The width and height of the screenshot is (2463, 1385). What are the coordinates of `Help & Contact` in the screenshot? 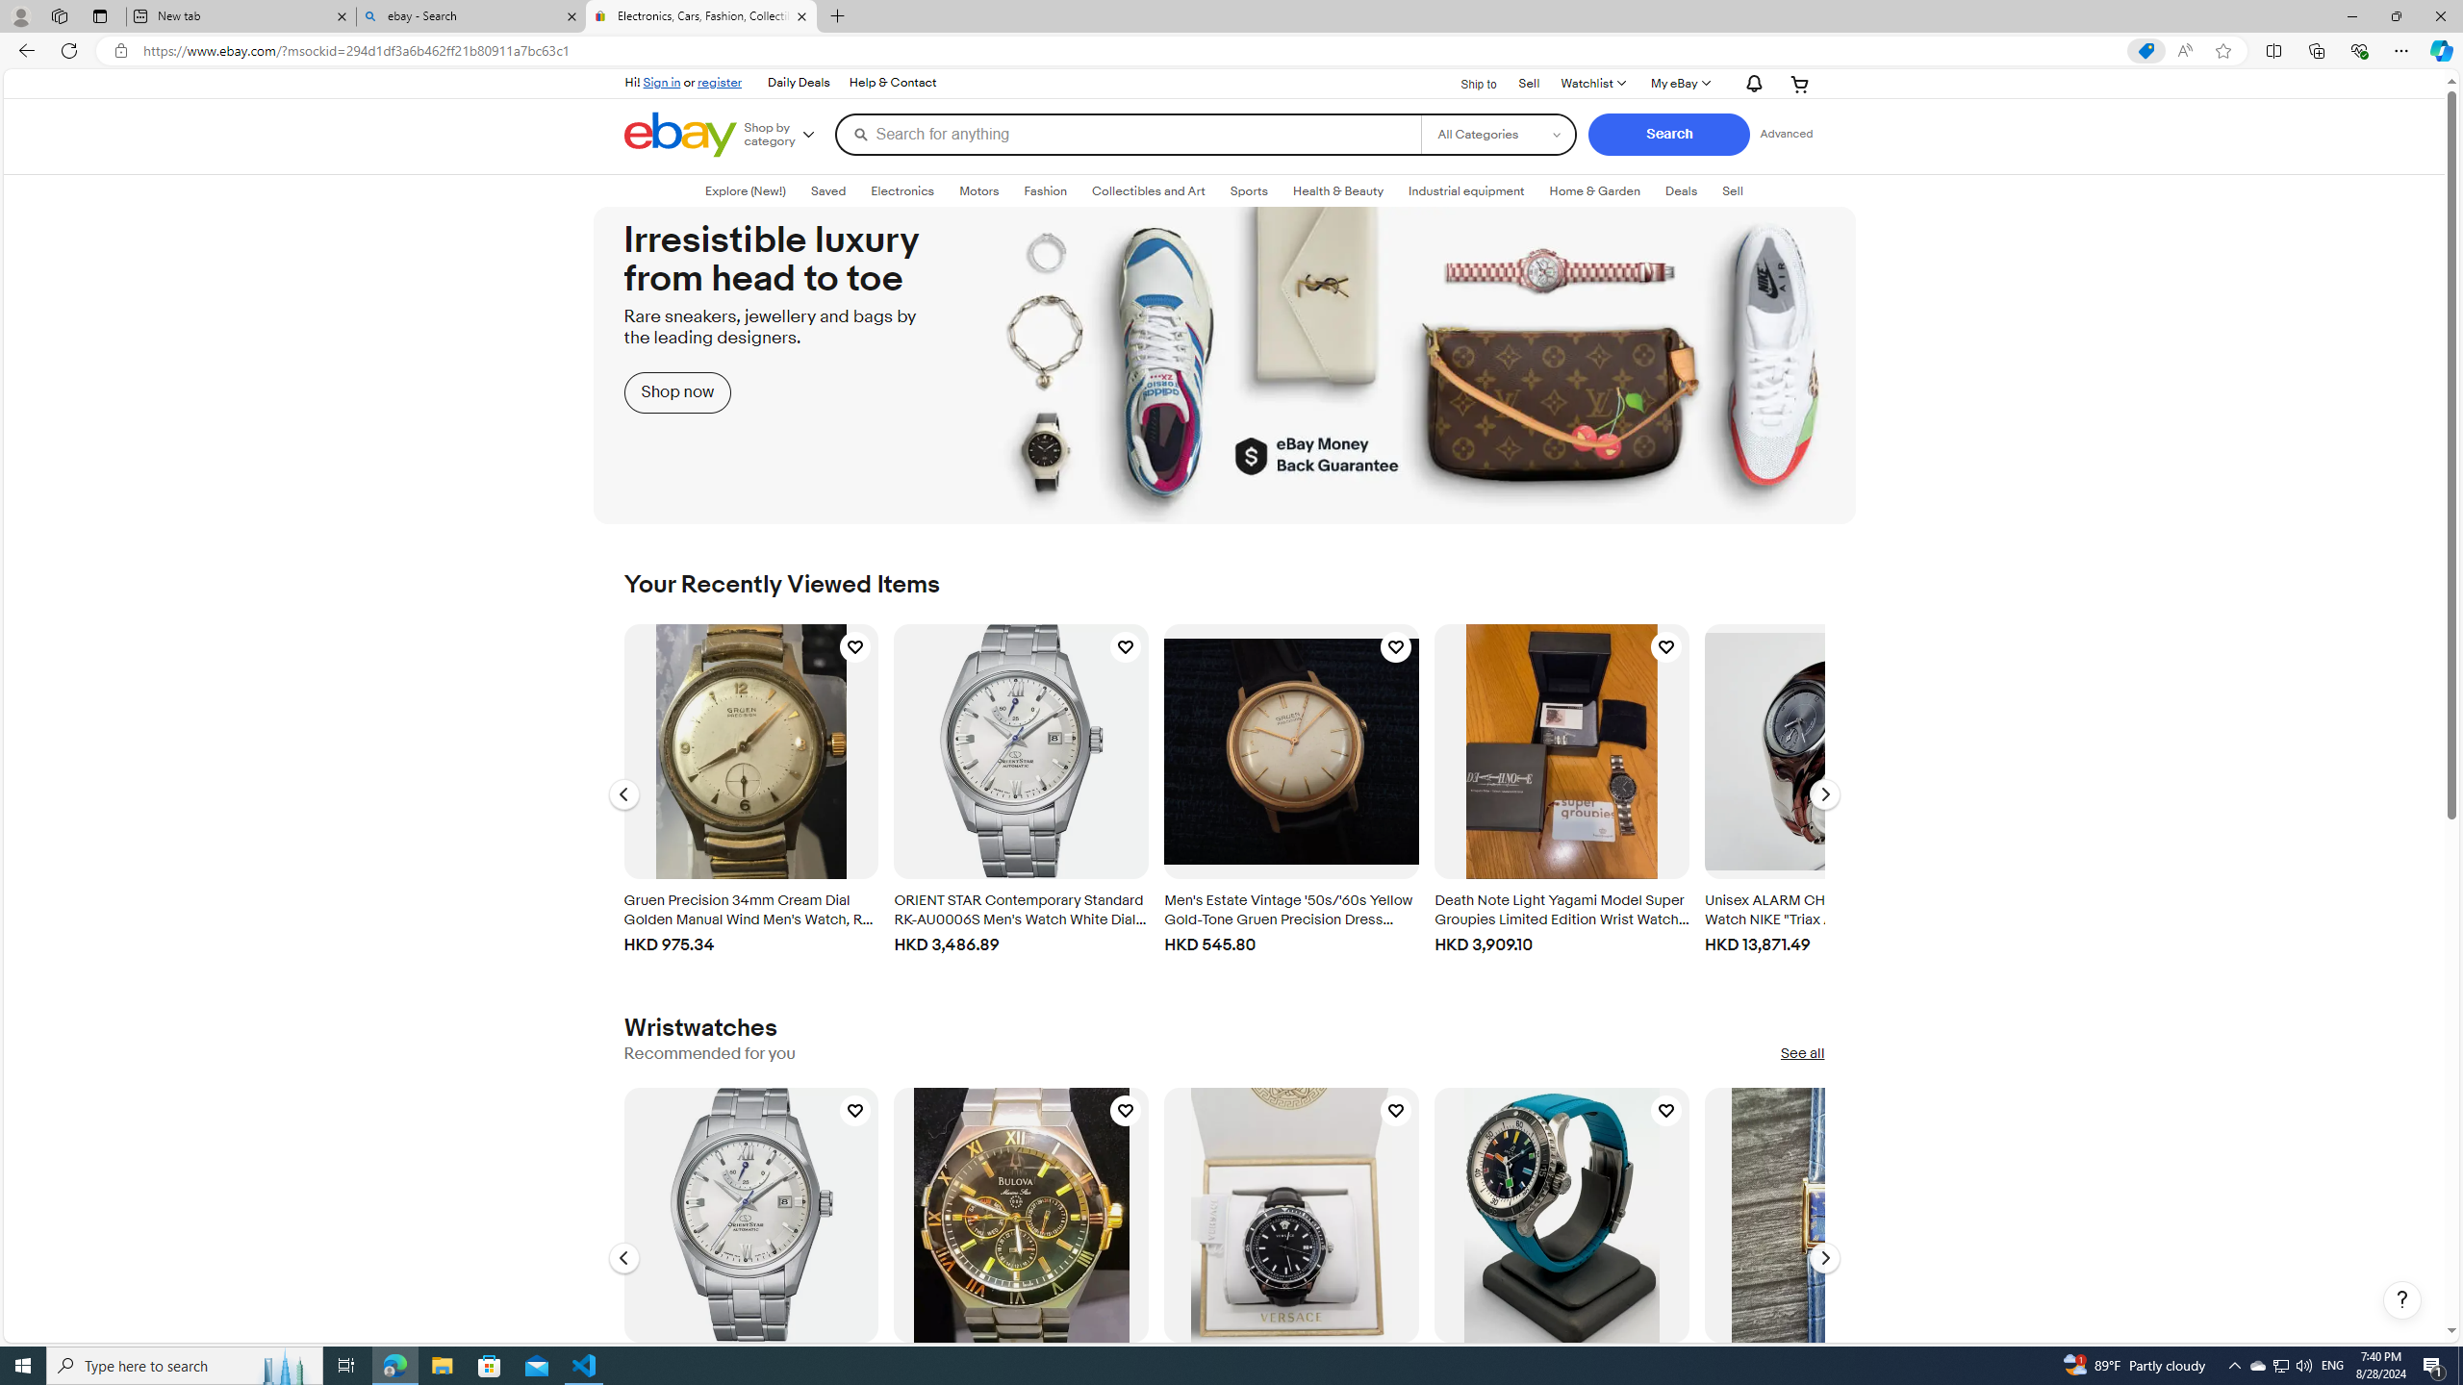 It's located at (893, 83).